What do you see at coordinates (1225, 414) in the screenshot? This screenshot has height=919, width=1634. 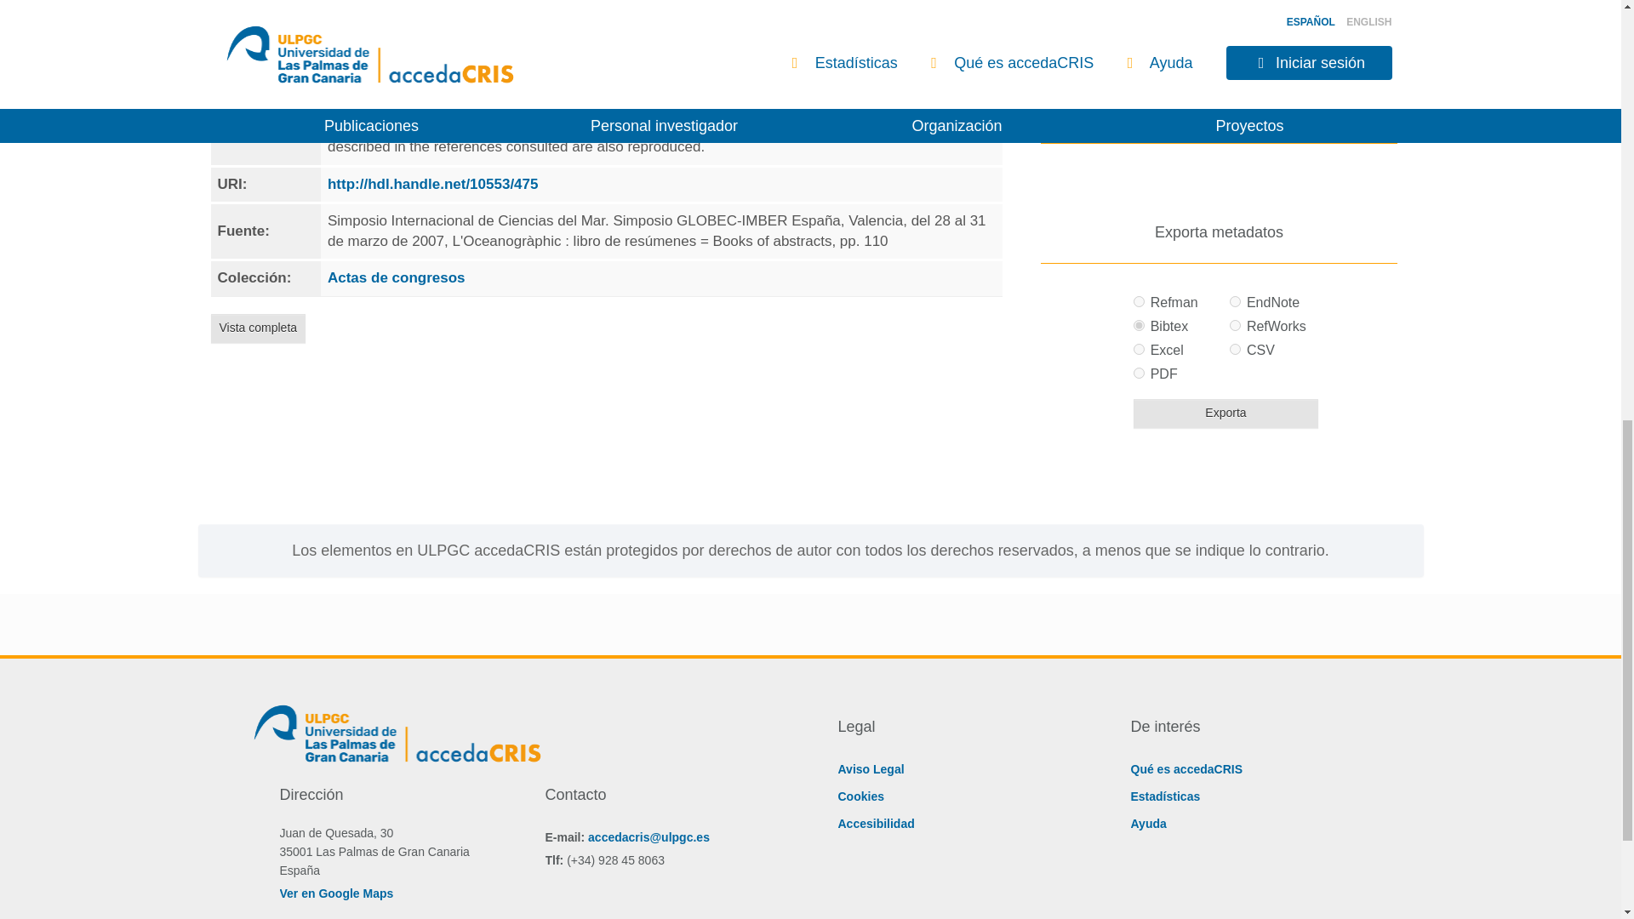 I see `Exporta` at bounding box center [1225, 414].